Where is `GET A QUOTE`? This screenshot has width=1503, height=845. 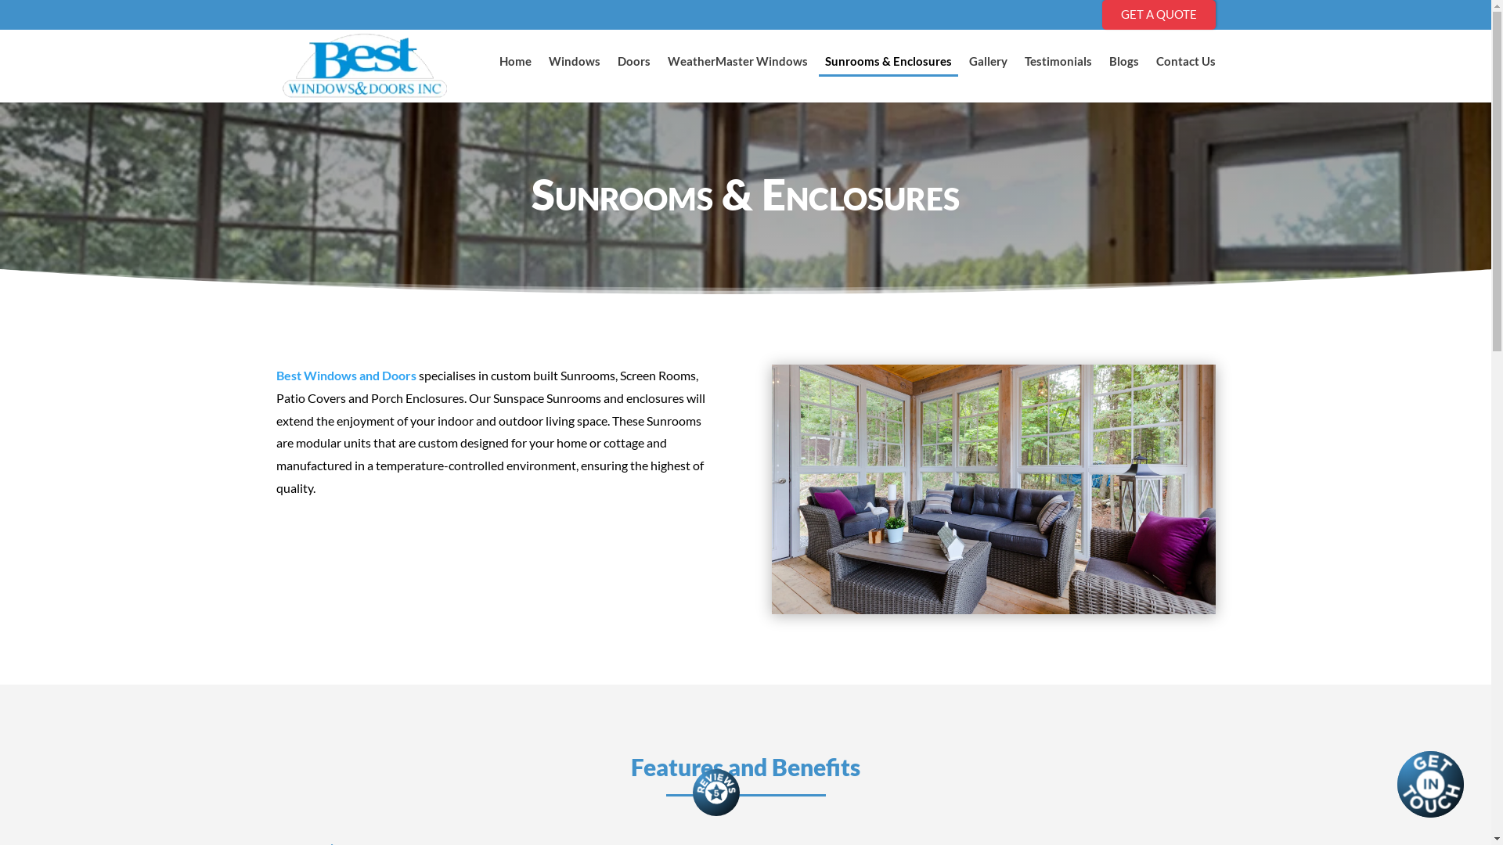 GET A QUOTE is located at coordinates (1159, 14).